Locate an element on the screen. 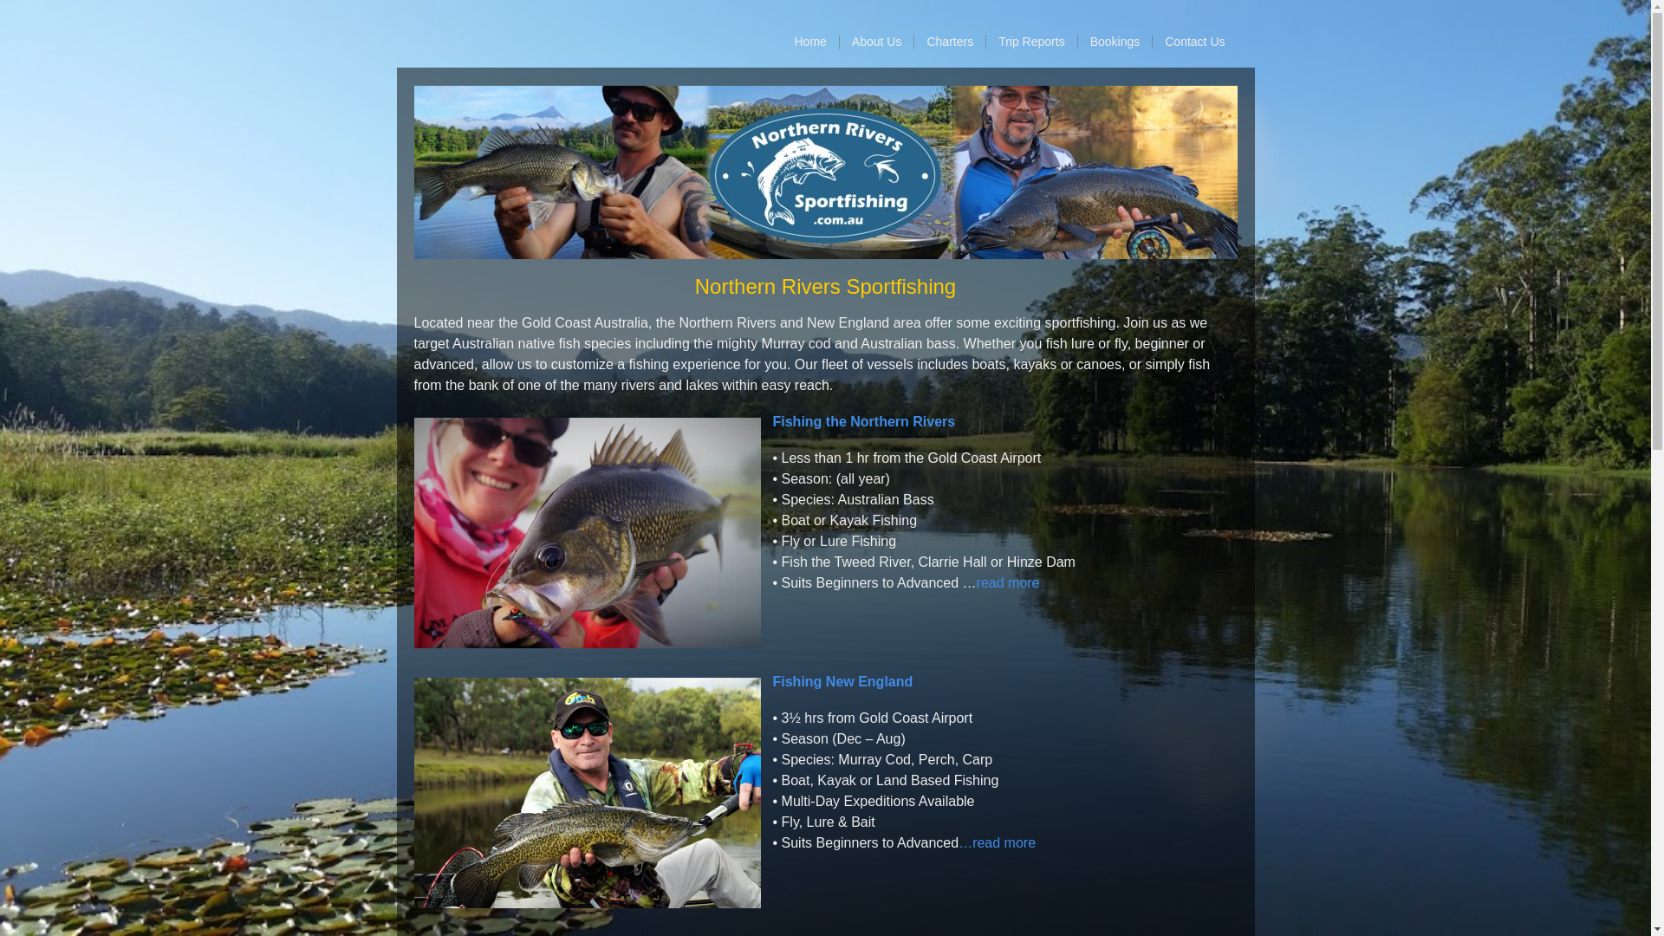  Bookings is located at coordinates (1116, 42).